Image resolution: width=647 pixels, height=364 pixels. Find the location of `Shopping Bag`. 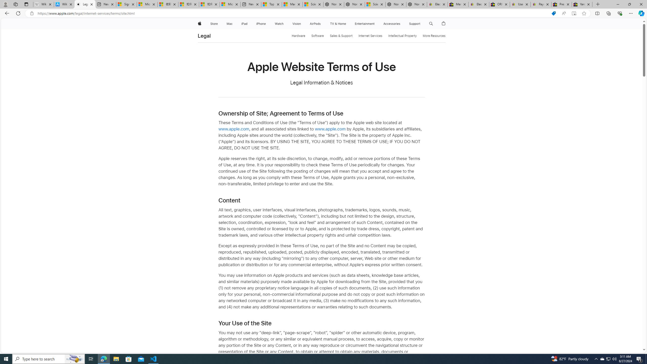

Shopping Bag is located at coordinates (444, 24).